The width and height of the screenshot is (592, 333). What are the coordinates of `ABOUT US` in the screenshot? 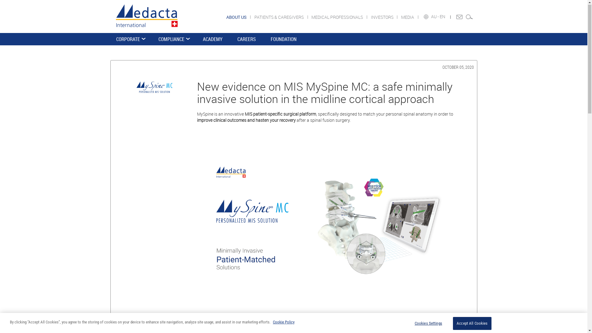 It's located at (240, 18).